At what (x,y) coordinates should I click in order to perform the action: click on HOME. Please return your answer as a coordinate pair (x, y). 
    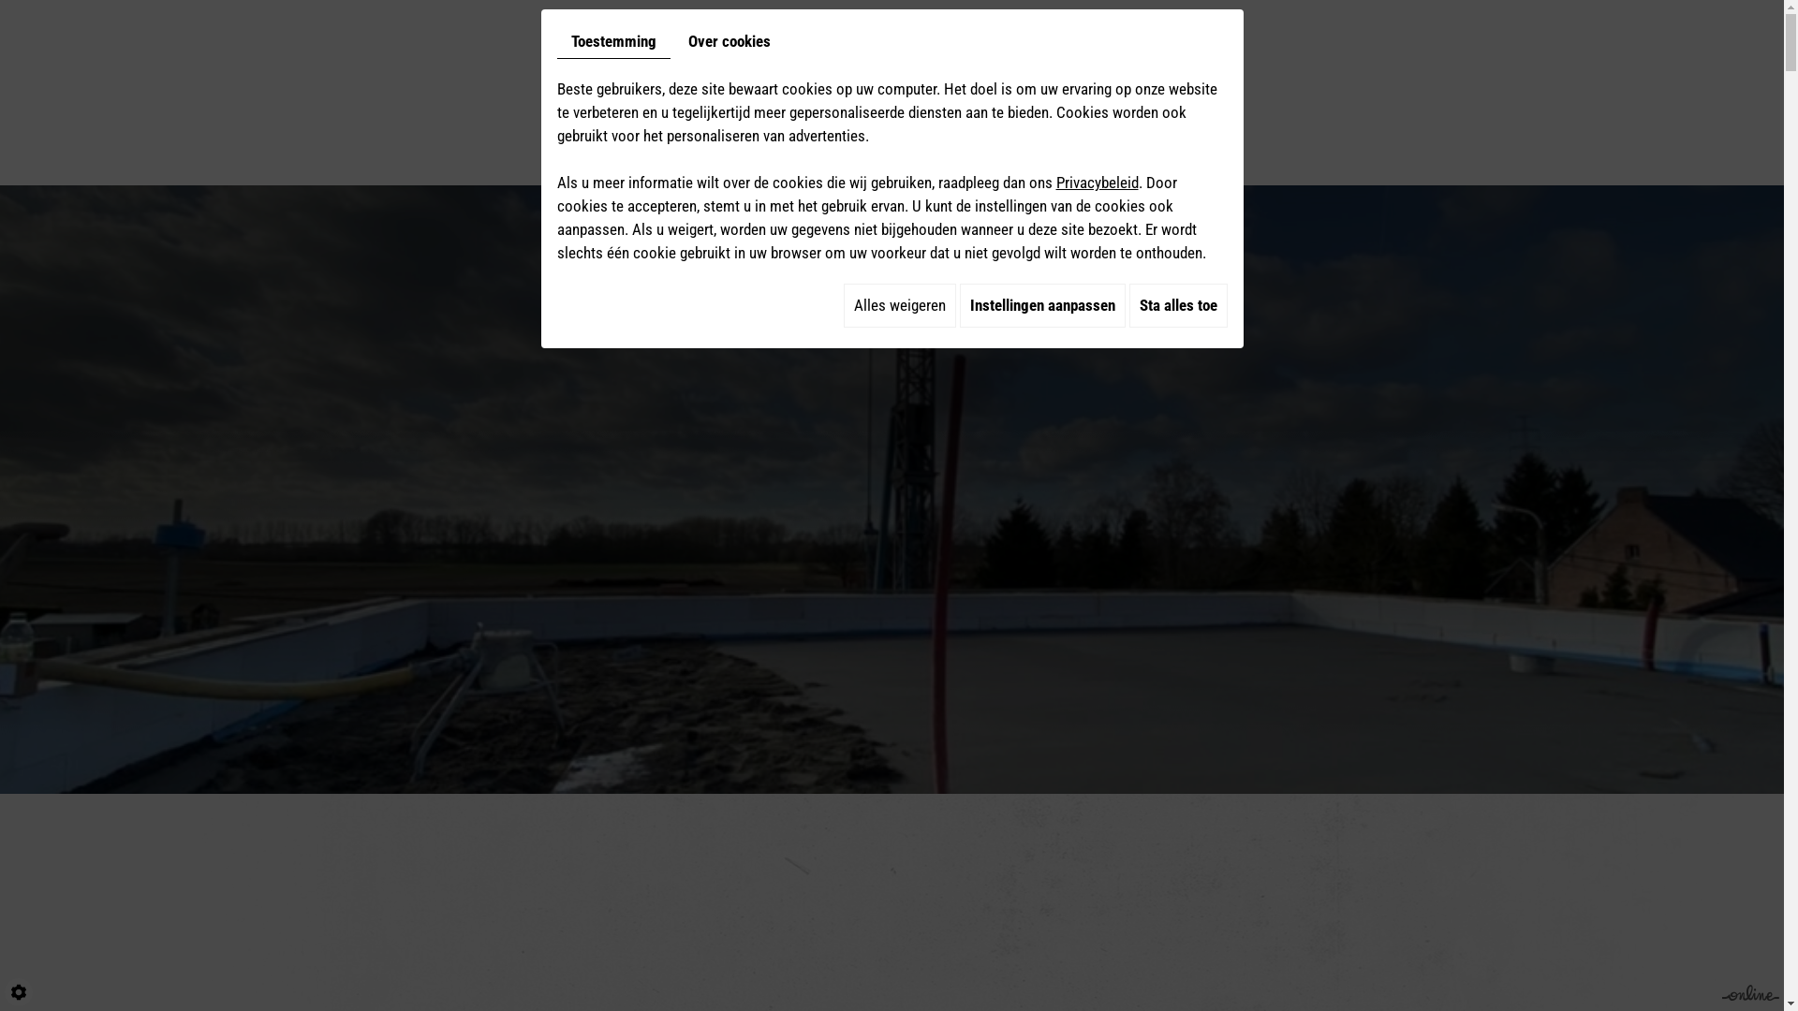
    Looking at the image, I should click on (119, 103).